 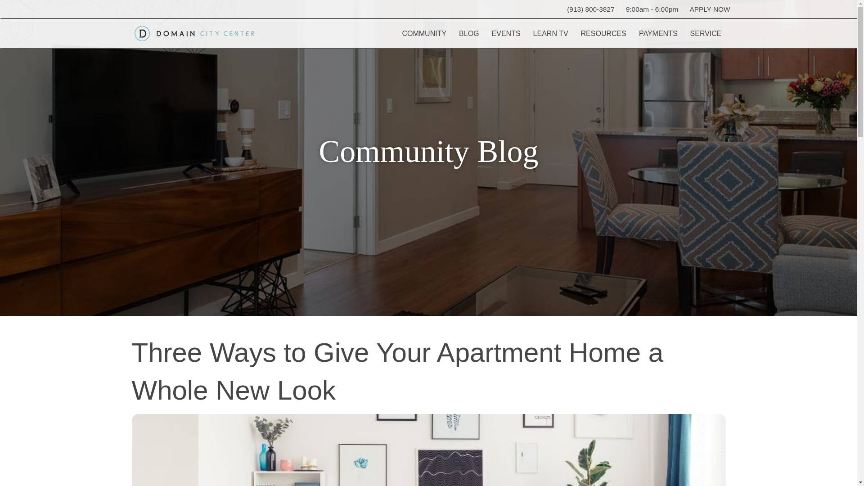 What do you see at coordinates (603, 33) in the screenshot?
I see `RESOURCES` at bounding box center [603, 33].